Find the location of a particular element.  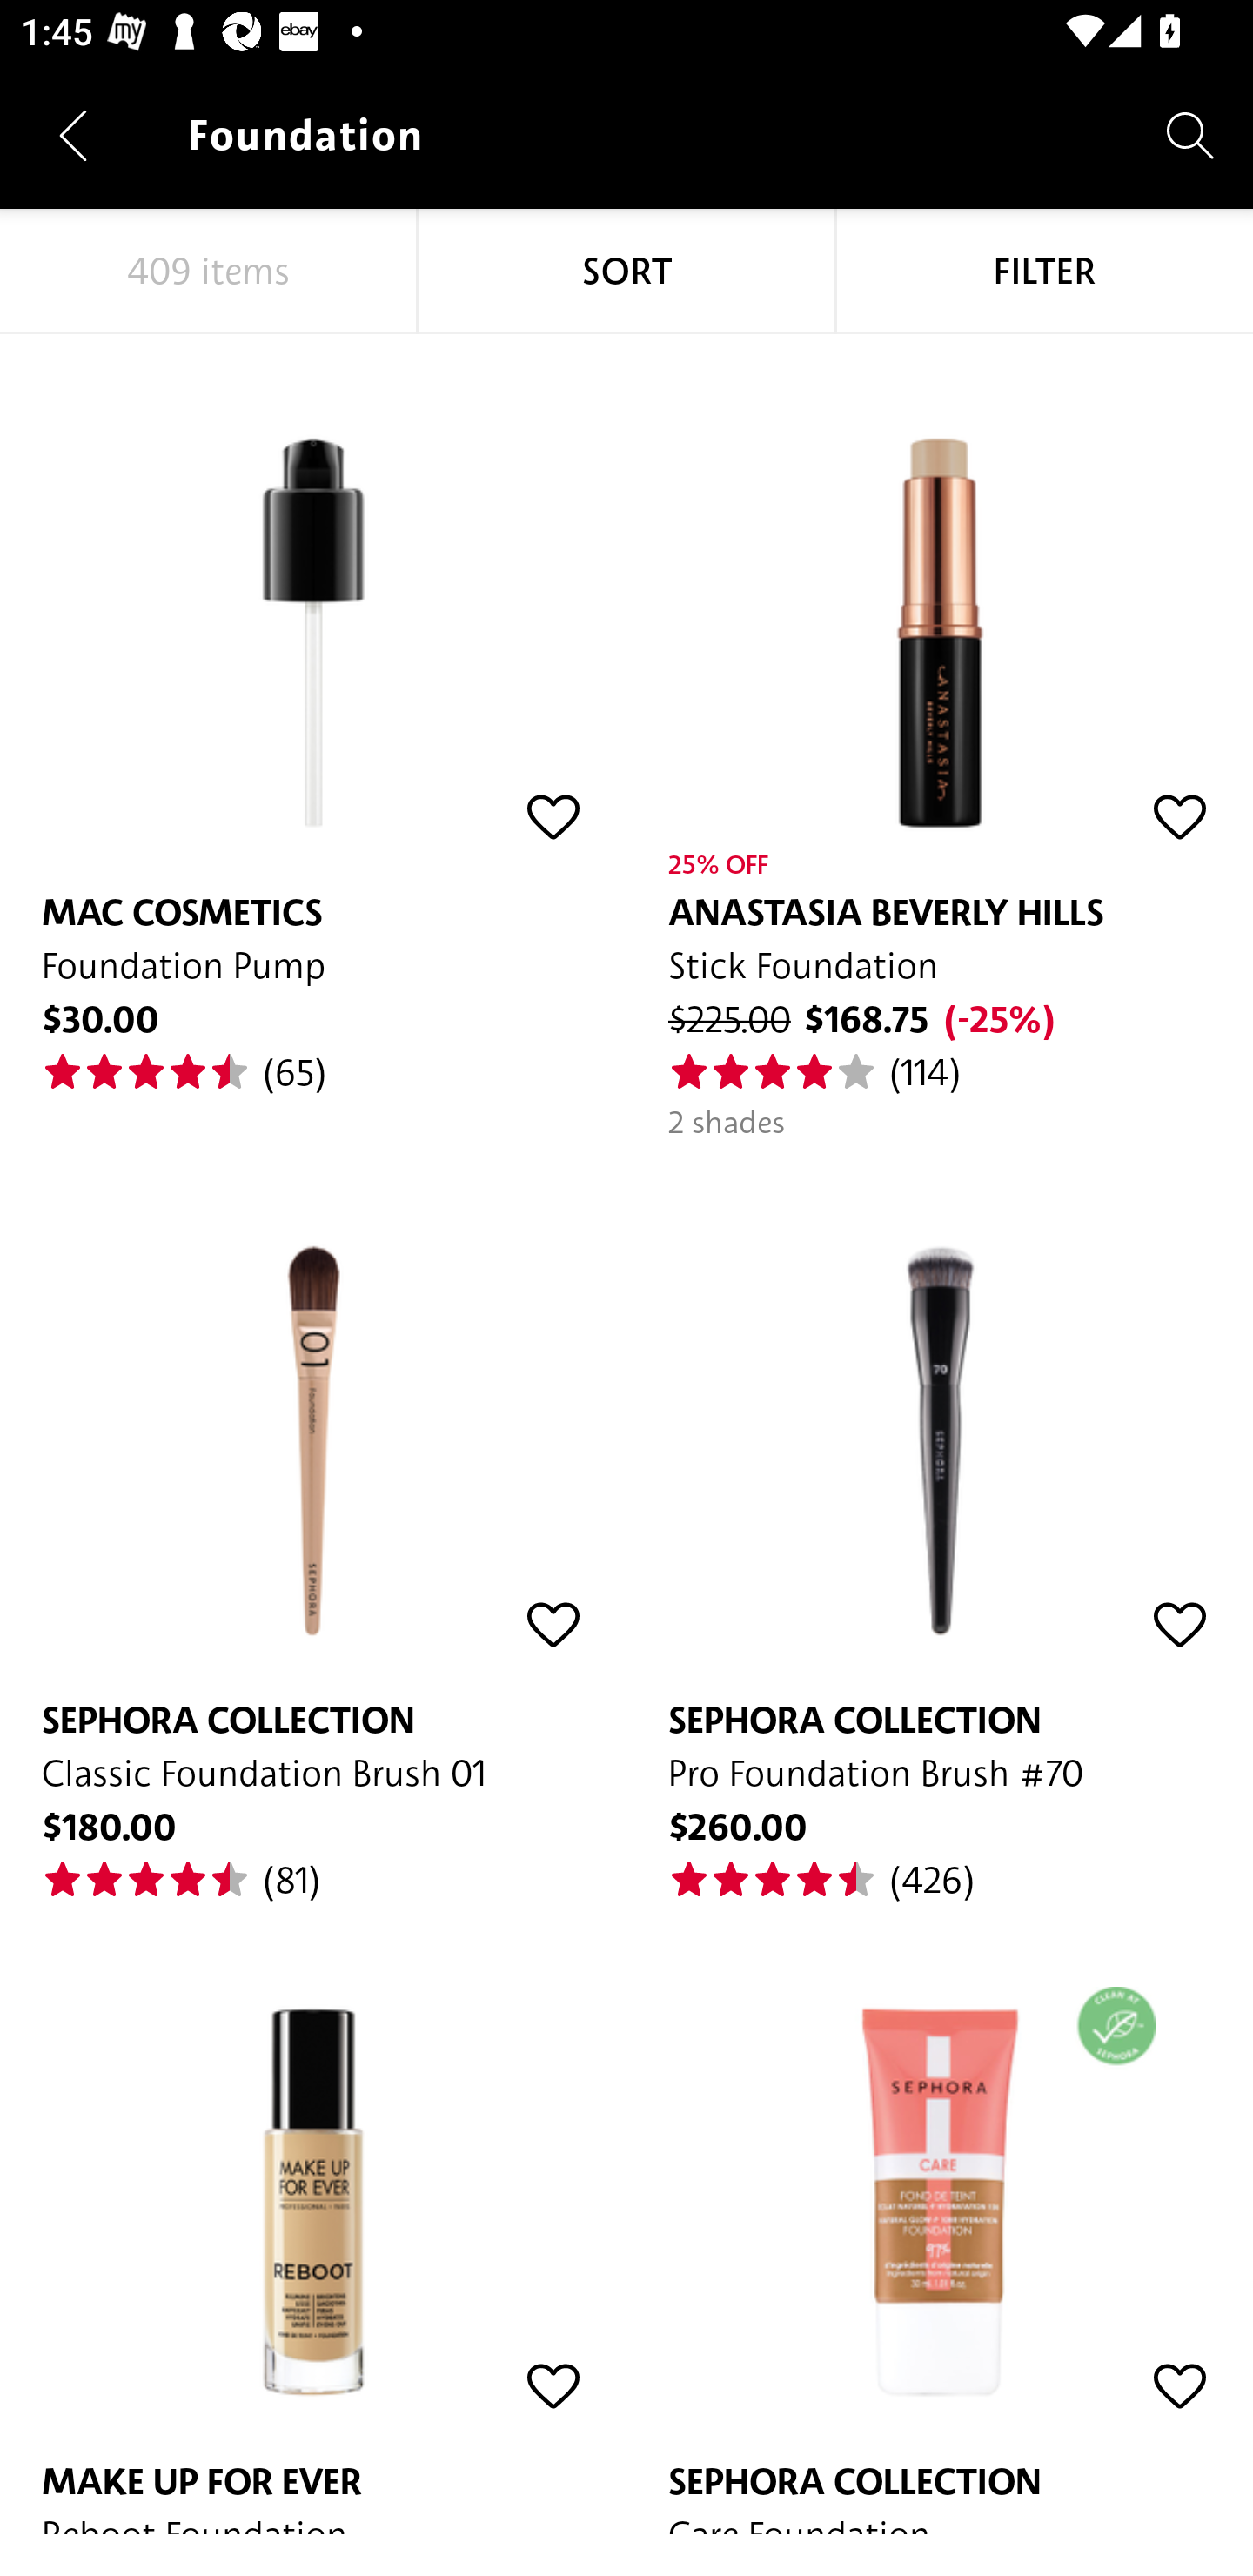

MAC COSMETICS Foundation Pump $30.00 (65) is located at coordinates (313, 714).